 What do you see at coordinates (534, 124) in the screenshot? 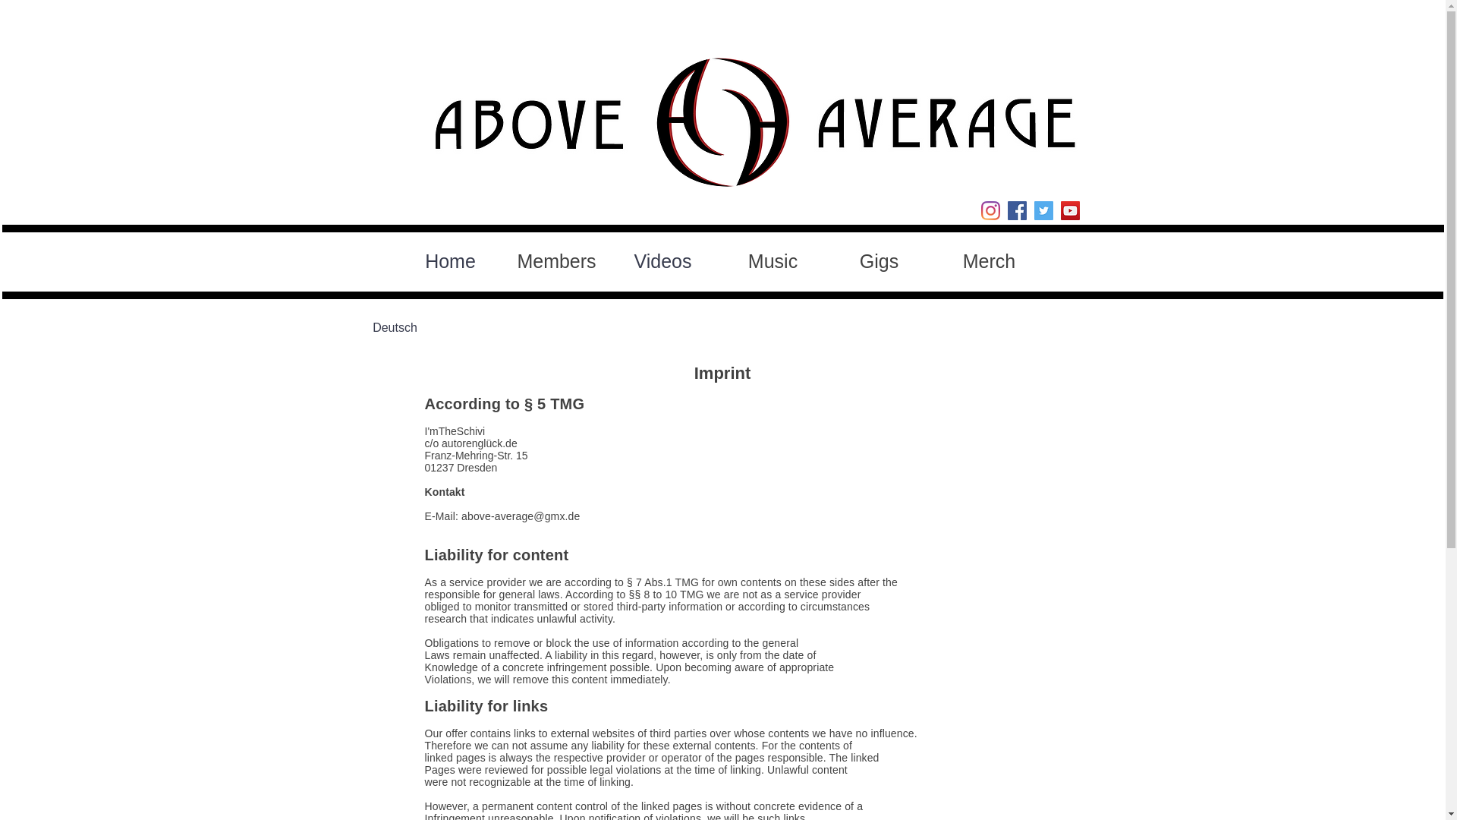
I see `website above.png` at bounding box center [534, 124].